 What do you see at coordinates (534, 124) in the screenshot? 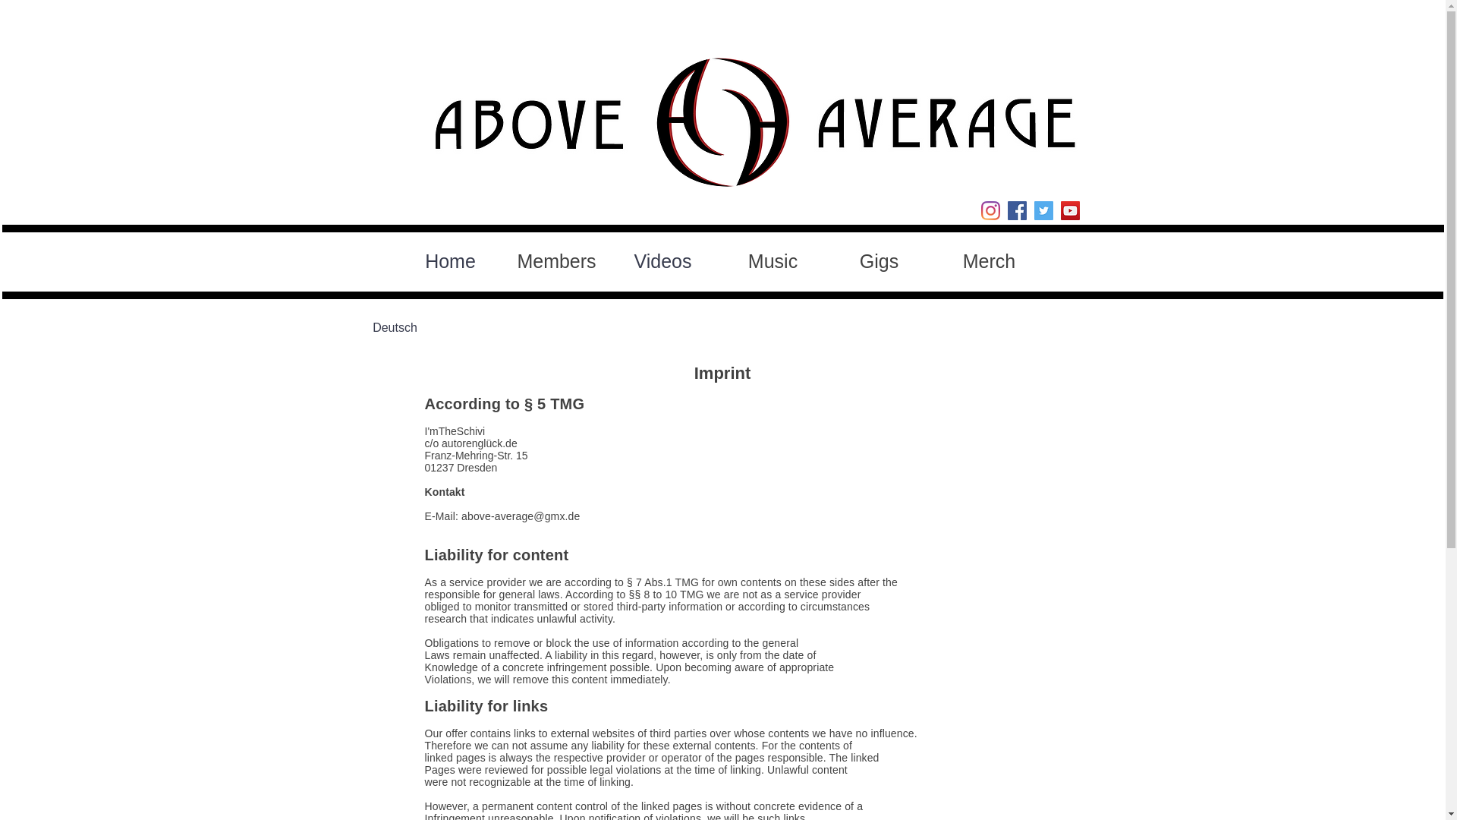
I see `website above.png` at bounding box center [534, 124].